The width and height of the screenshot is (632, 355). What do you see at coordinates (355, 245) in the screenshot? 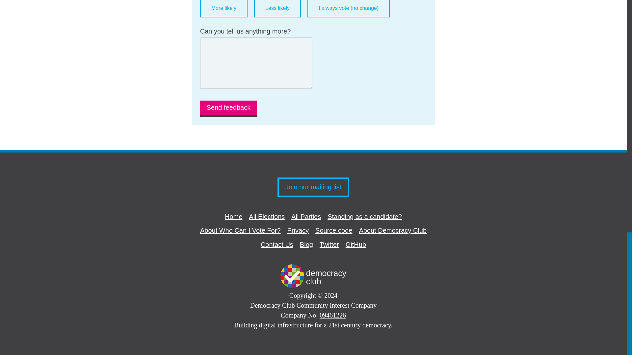
I see `GitHub` at bounding box center [355, 245].